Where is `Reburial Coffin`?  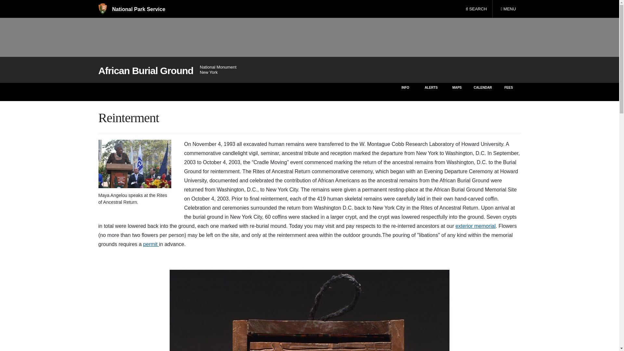 Reburial Coffin is located at coordinates (309, 310).